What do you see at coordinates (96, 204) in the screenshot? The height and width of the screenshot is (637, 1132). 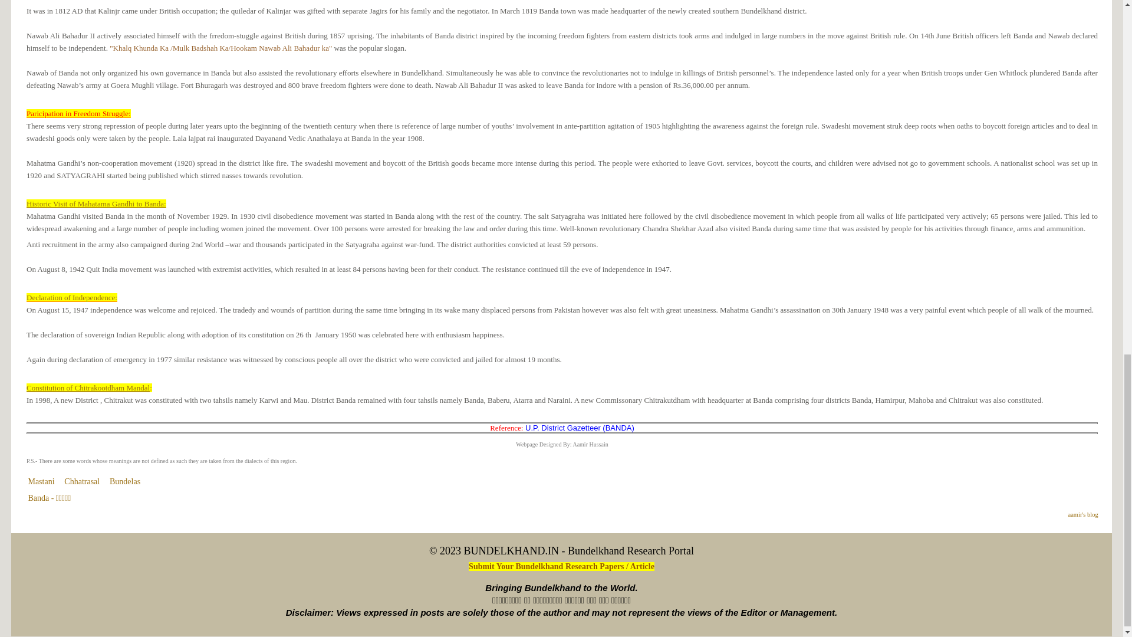 I see `Historic Visit of Mahatama Gandhi to Banda:` at bounding box center [96, 204].